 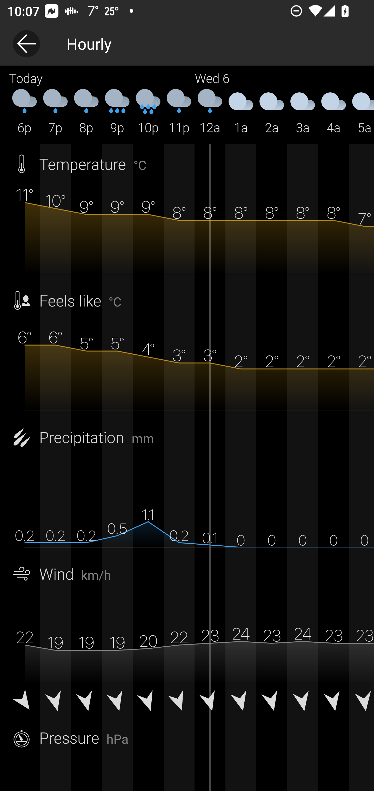 What do you see at coordinates (303, 702) in the screenshot?
I see `` at bounding box center [303, 702].